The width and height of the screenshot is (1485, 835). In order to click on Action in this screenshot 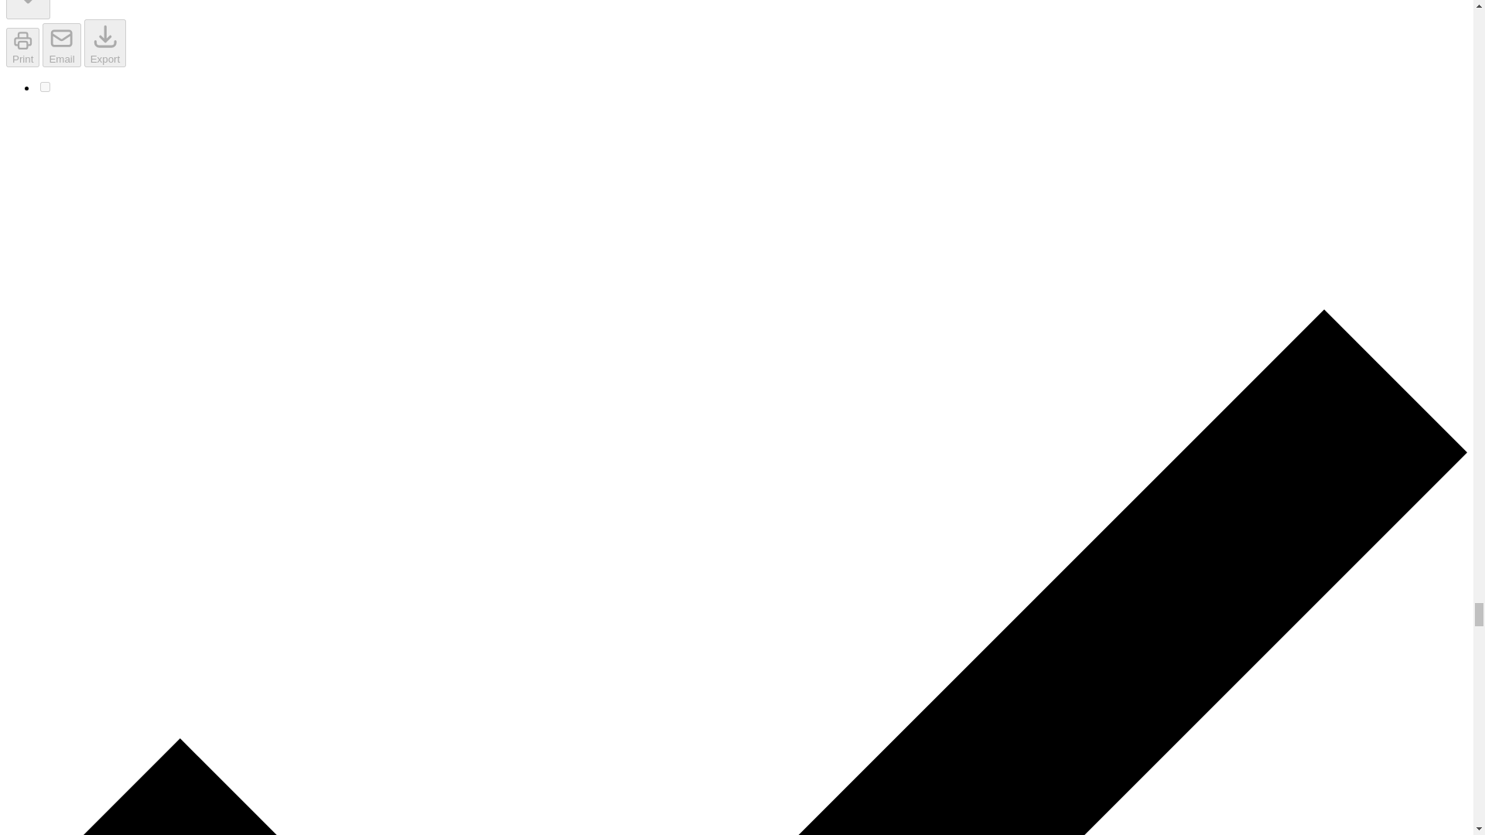, I will do `click(28, 9)`.